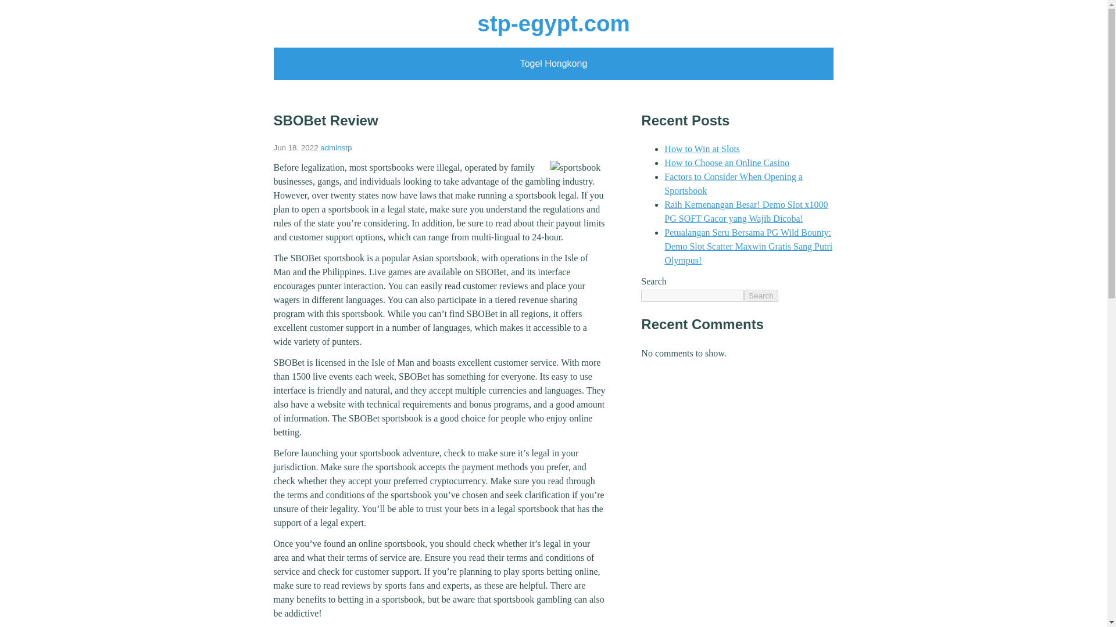  What do you see at coordinates (733, 183) in the screenshot?
I see `Factors to Consider When Opening a Sportsbook` at bounding box center [733, 183].